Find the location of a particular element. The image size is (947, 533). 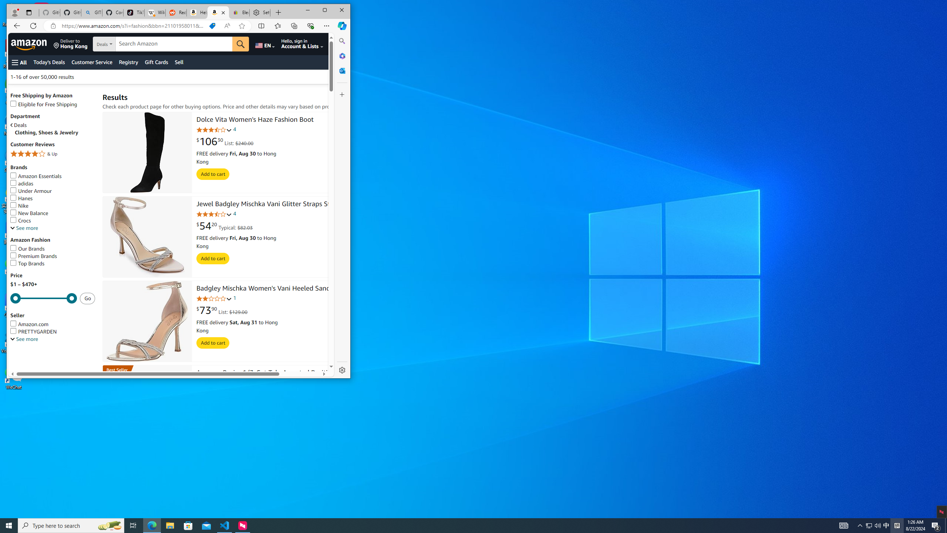

Amazon.com is located at coordinates (30, 324).